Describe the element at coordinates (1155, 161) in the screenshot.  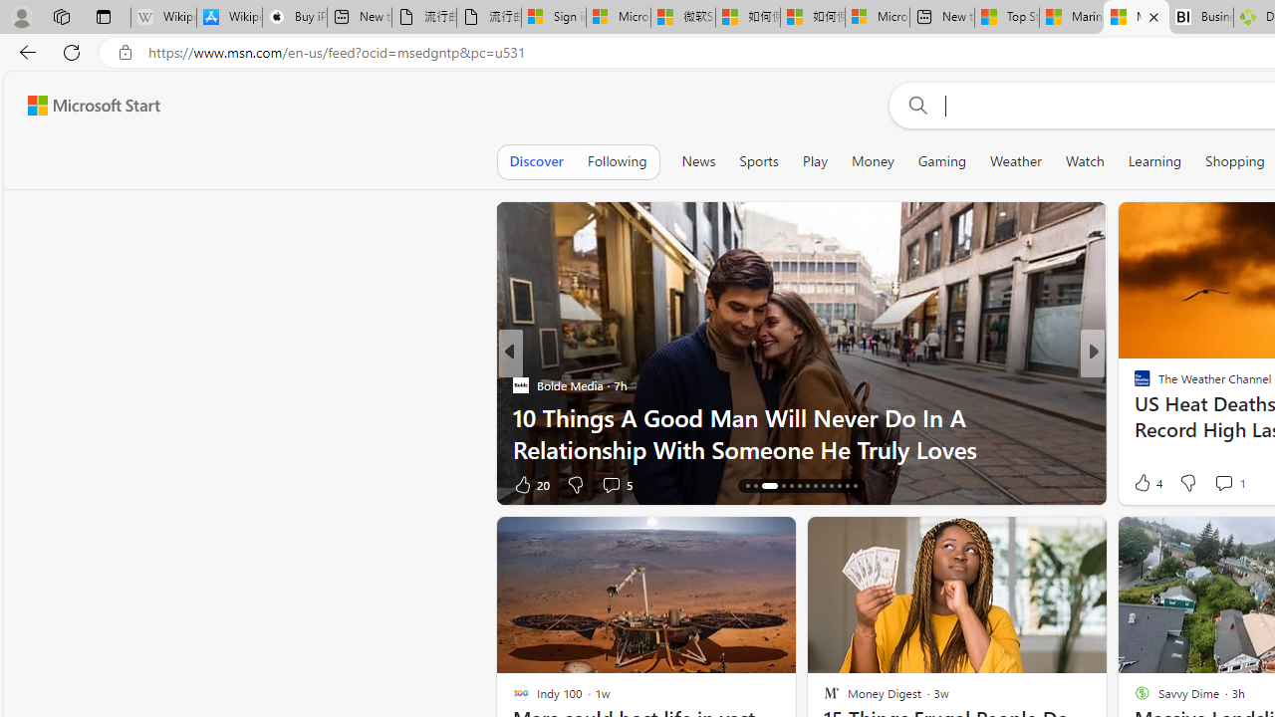
I see `Learning` at that location.